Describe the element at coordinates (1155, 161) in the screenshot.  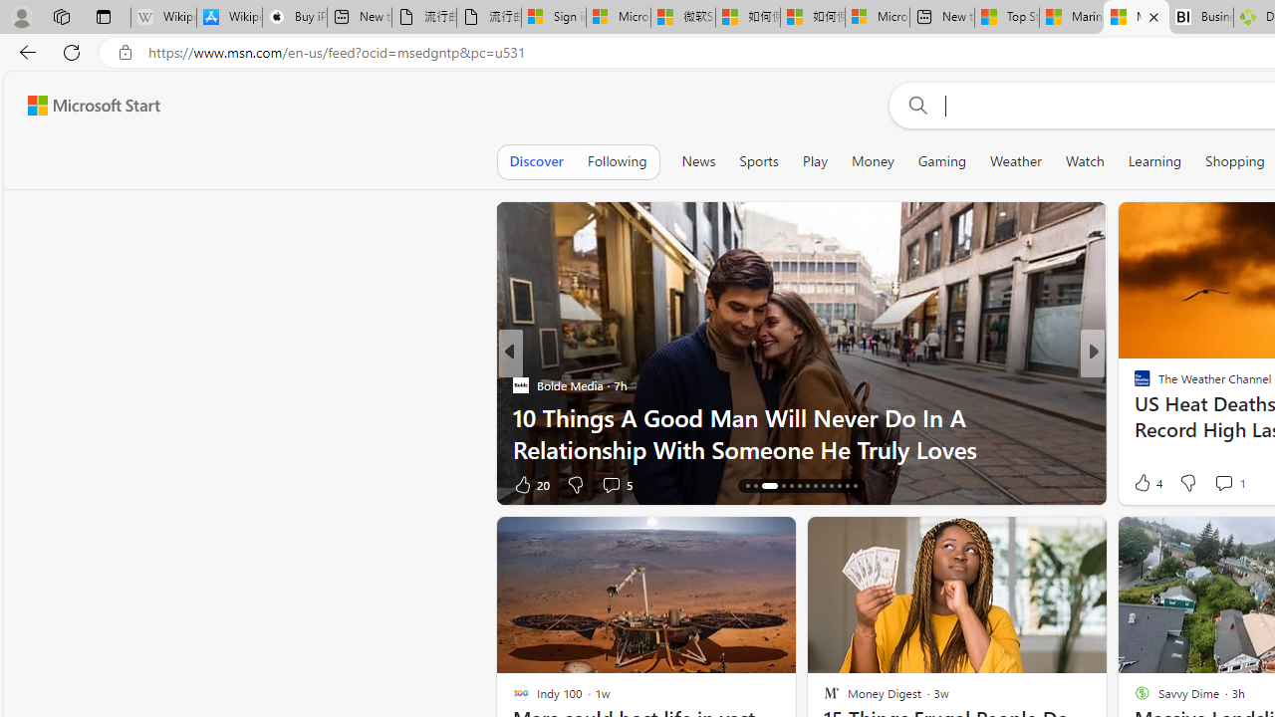
I see `Learning` at that location.